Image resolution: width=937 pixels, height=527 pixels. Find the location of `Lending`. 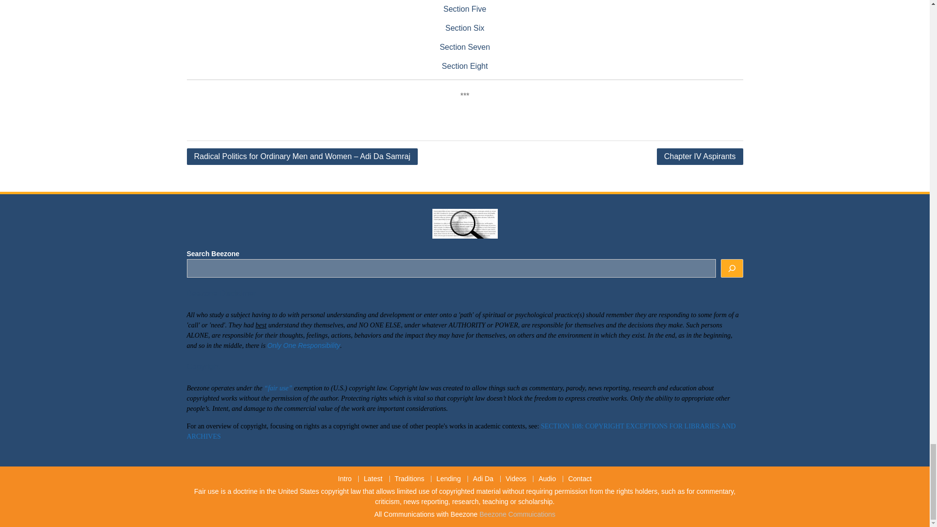

Lending is located at coordinates (448, 479).